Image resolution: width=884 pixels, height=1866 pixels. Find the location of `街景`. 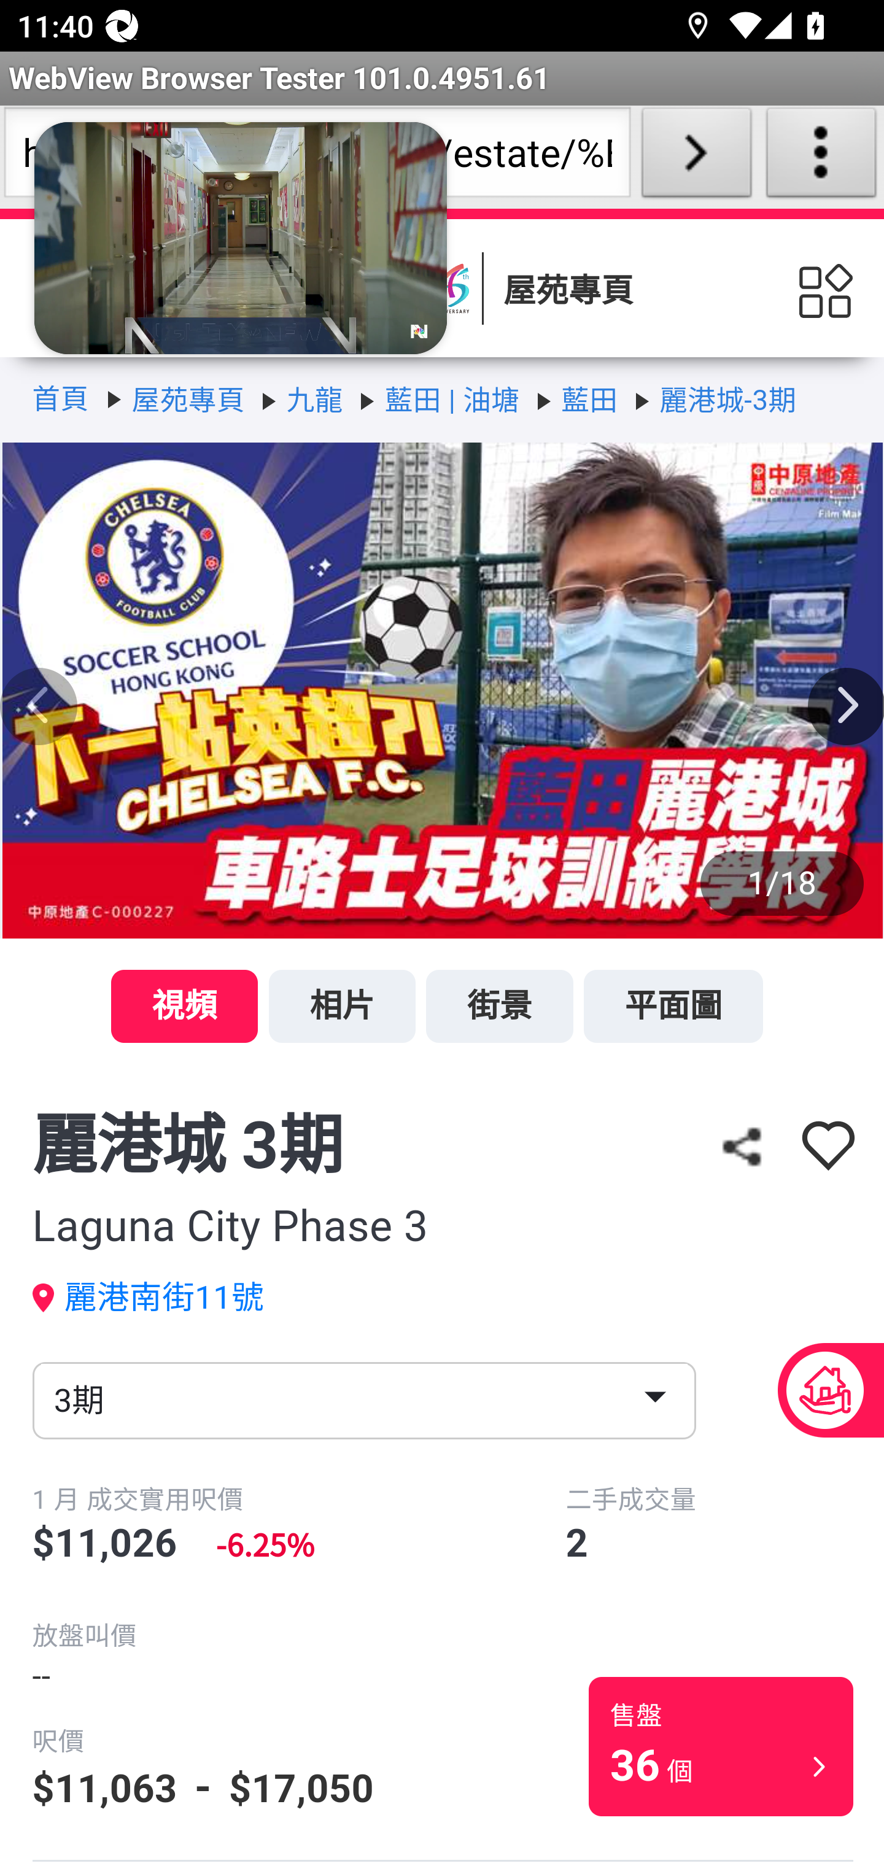

街景 is located at coordinates (499, 1007).